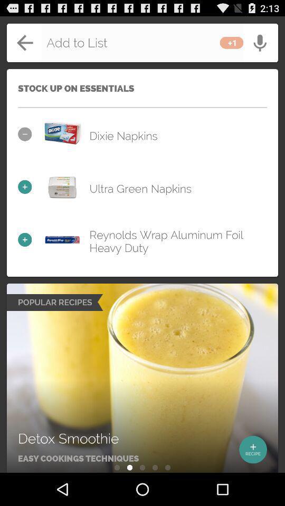 This screenshot has height=506, width=285. I want to click on image of smoothie and link to recipe, so click(142, 378).